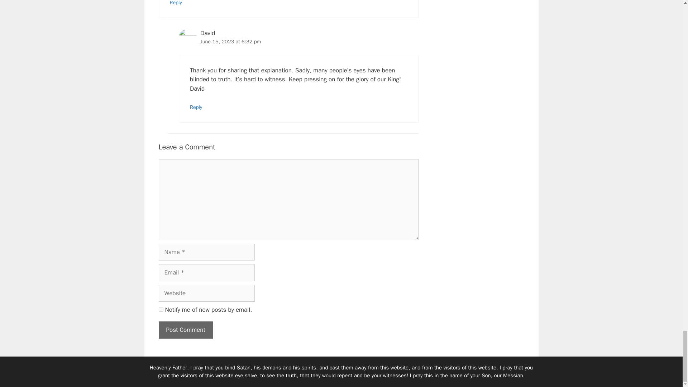 The height and width of the screenshot is (387, 688). I want to click on Reply, so click(196, 107).